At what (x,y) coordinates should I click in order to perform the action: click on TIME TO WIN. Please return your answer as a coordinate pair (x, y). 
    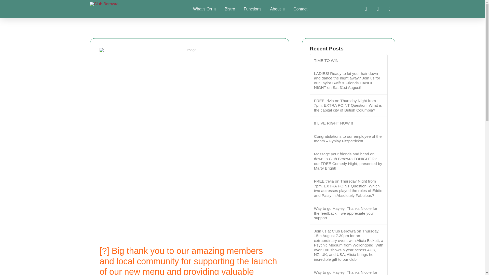
    Looking at the image, I should click on (348, 61).